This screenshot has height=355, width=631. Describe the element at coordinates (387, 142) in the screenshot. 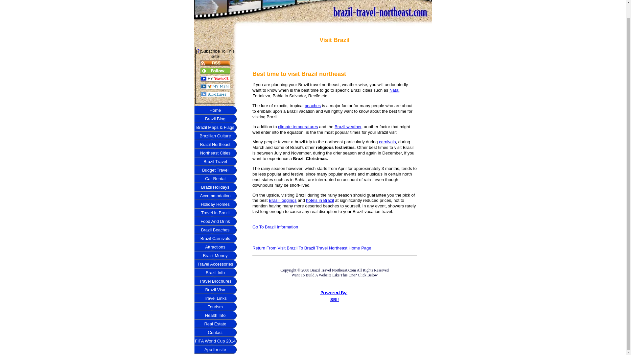

I see `carnivals` at that location.